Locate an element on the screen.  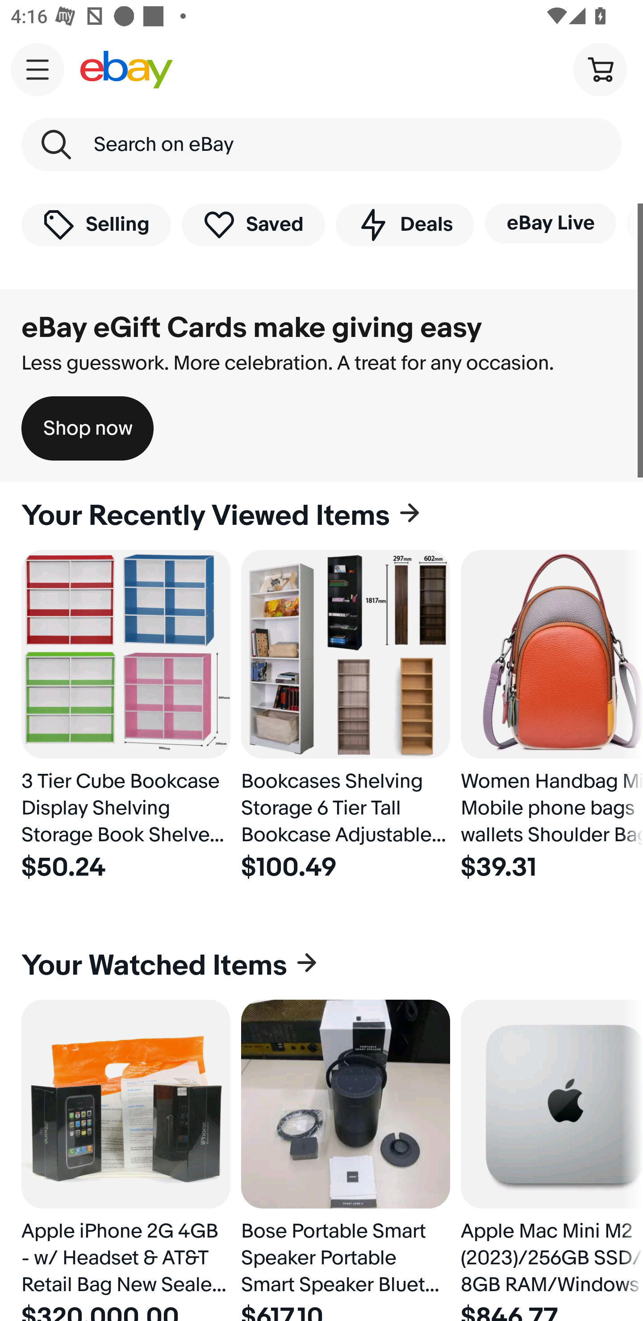
eBay eGift Cards make giving easy is located at coordinates (252, 328).